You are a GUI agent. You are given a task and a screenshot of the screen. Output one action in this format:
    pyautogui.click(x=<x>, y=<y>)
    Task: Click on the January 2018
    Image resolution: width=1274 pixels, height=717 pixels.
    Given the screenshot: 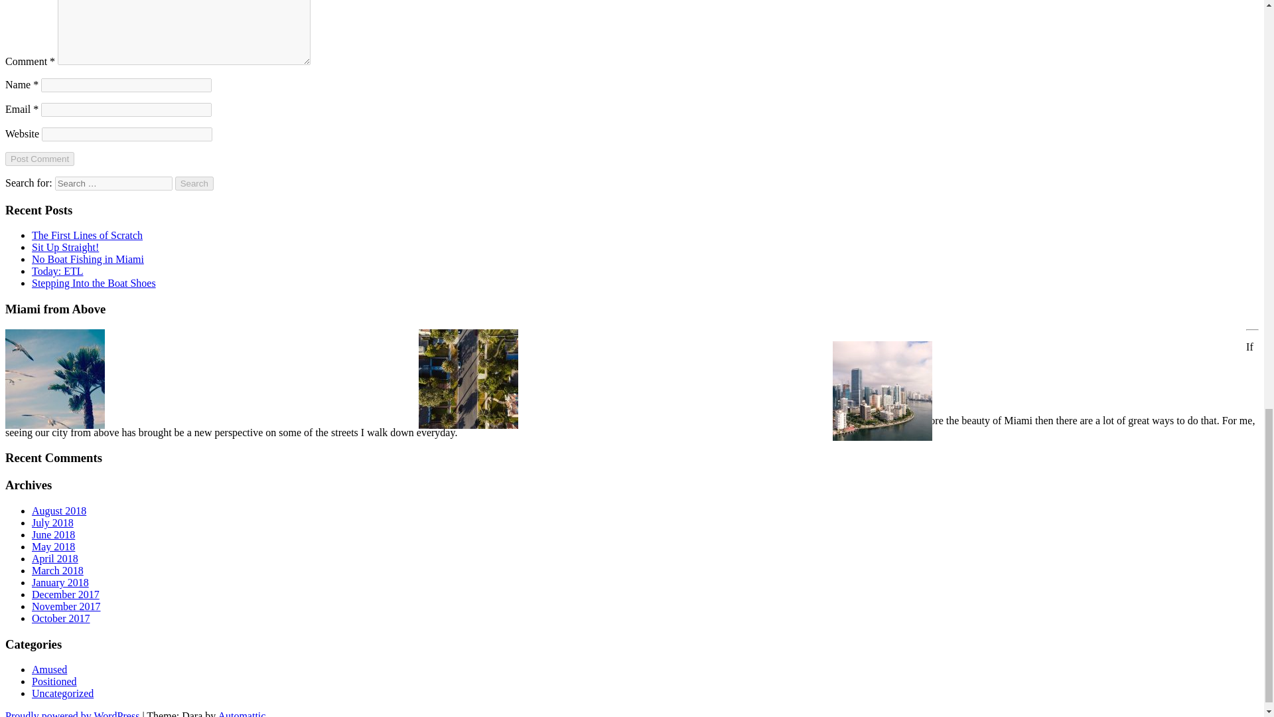 What is the action you would take?
    pyautogui.click(x=60, y=582)
    